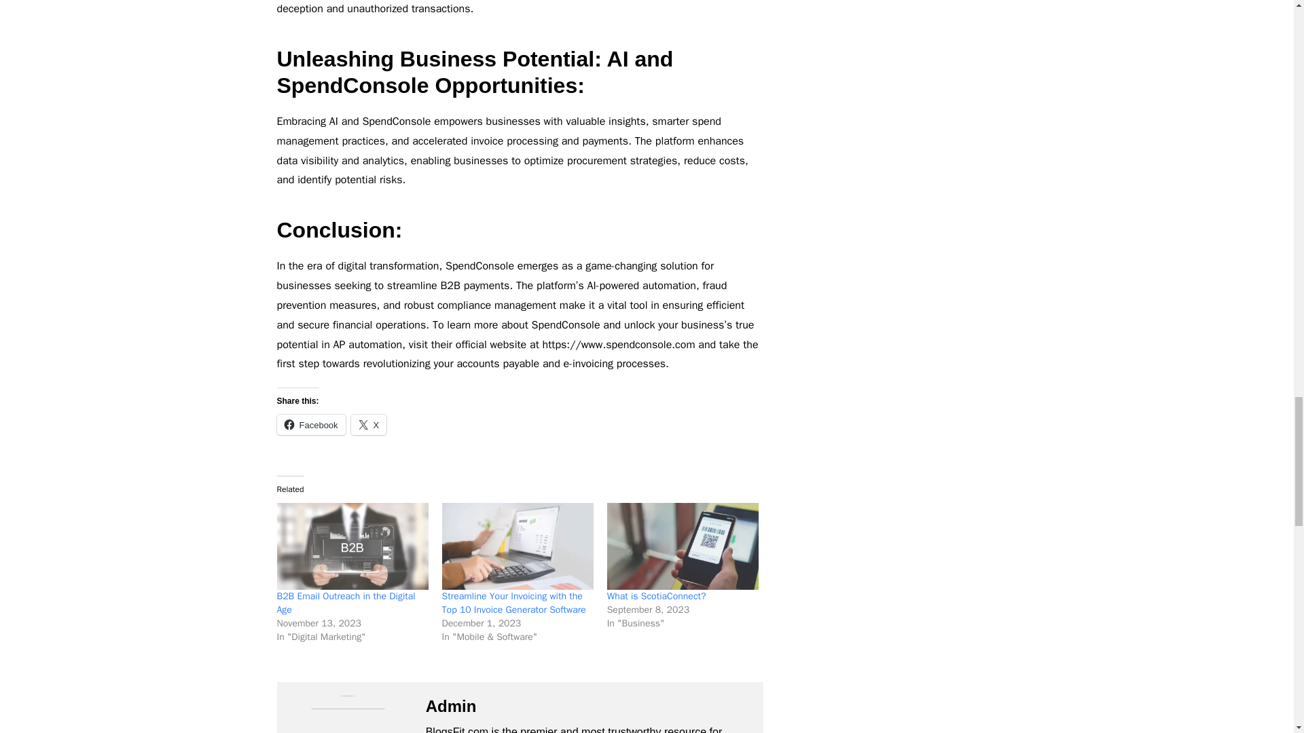  What do you see at coordinates (657, 596) in the screenshot?
I see `What is ScotiaConnect?` at bounding box center [657, 596].